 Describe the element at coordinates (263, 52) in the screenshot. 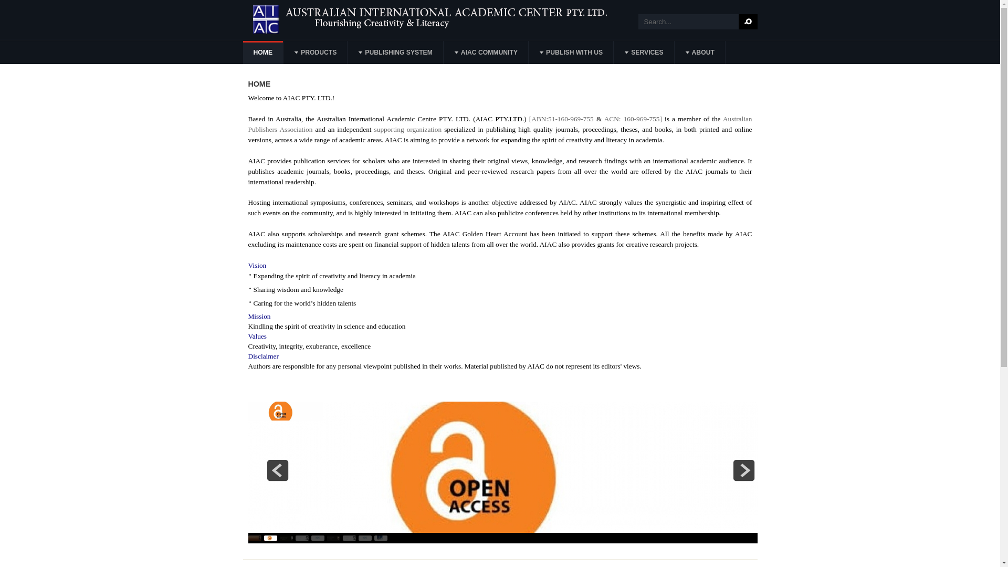

I see `HOME` at that location.